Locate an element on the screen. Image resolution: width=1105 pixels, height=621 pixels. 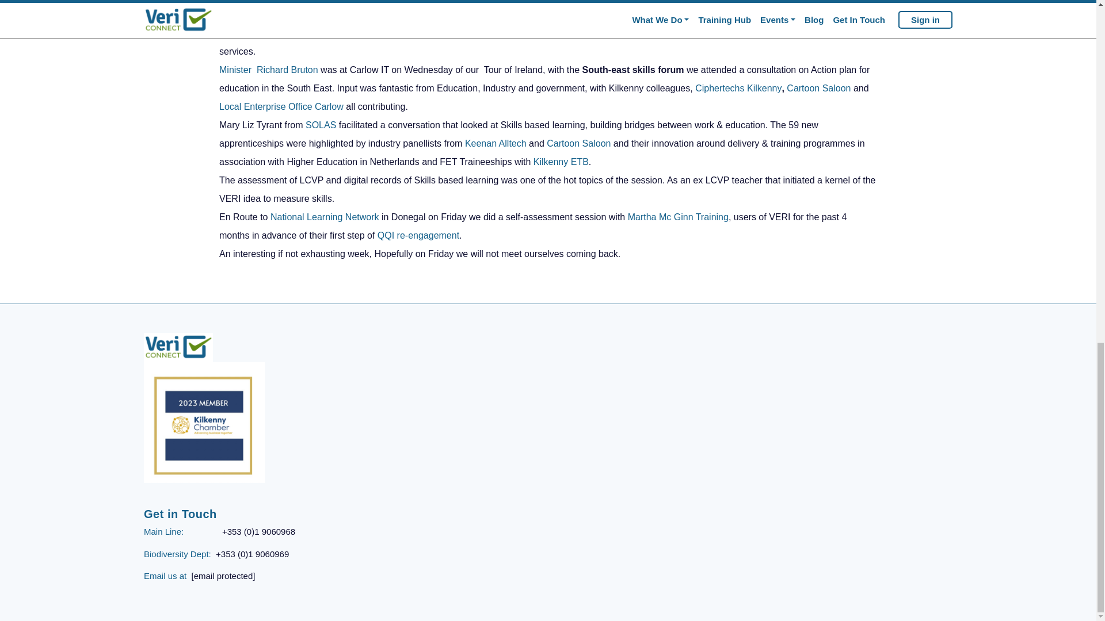
Cartoon Saloon is located at coordinates (579, 143).